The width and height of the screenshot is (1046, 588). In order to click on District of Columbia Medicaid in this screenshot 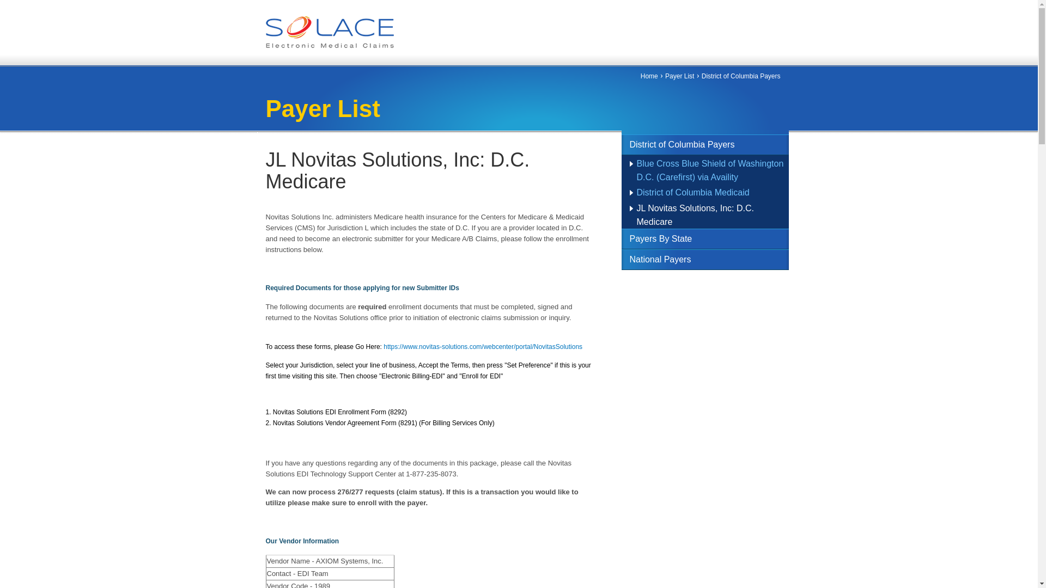, I will do `click(692, 192)`.